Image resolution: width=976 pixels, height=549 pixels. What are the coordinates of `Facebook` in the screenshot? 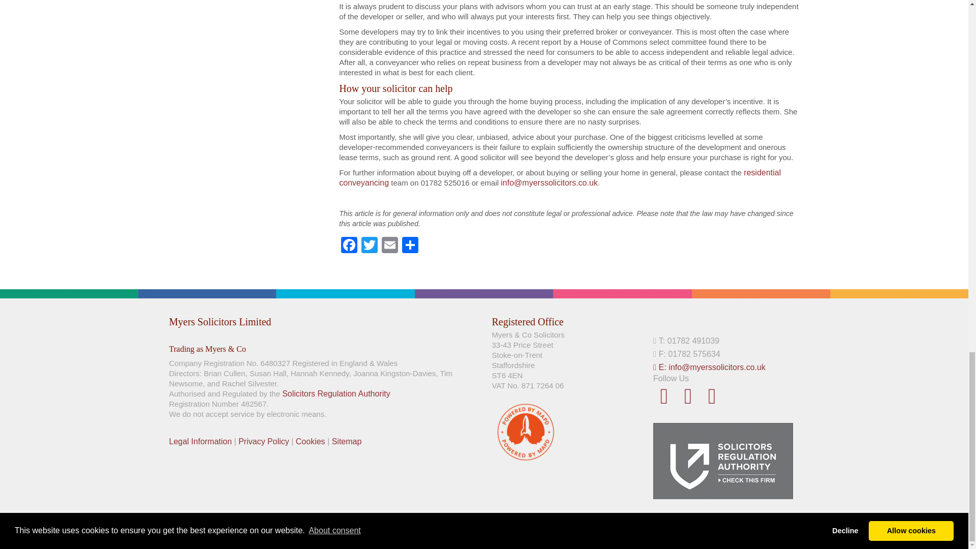 It's located at (349, 246).